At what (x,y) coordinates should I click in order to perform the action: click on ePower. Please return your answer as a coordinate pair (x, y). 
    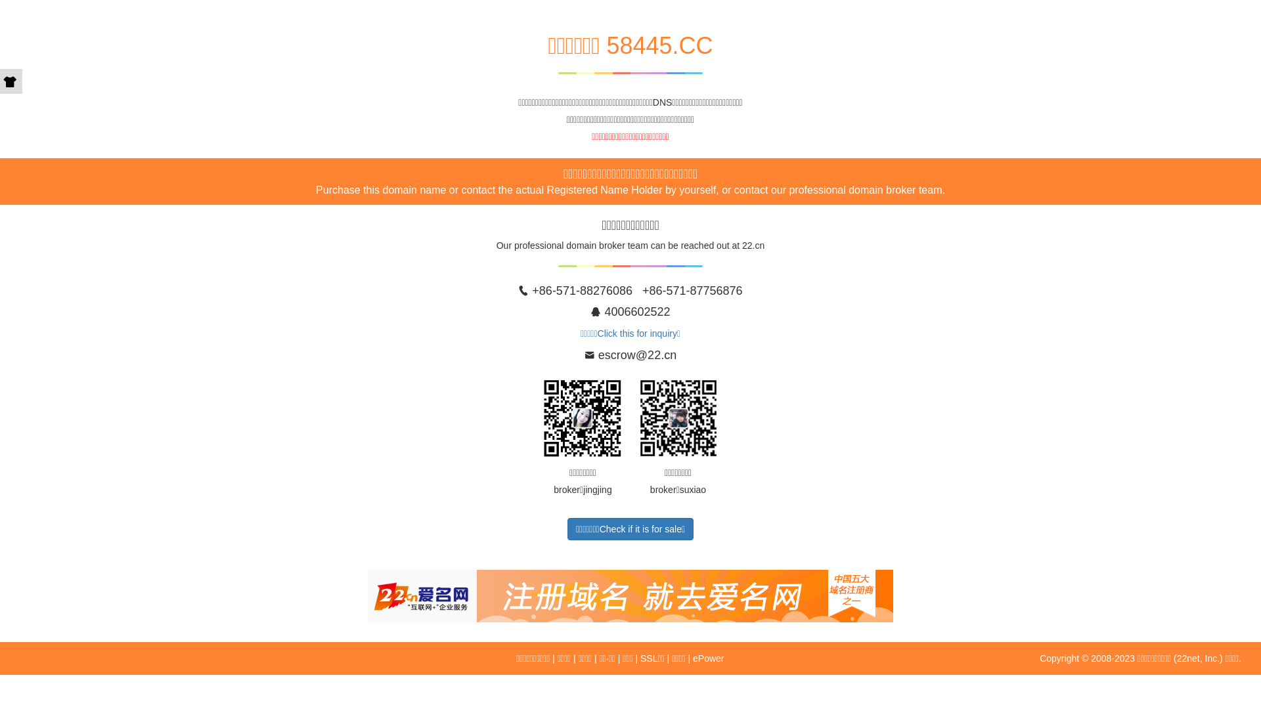
    Looking at the image, I should click on (708, 658).